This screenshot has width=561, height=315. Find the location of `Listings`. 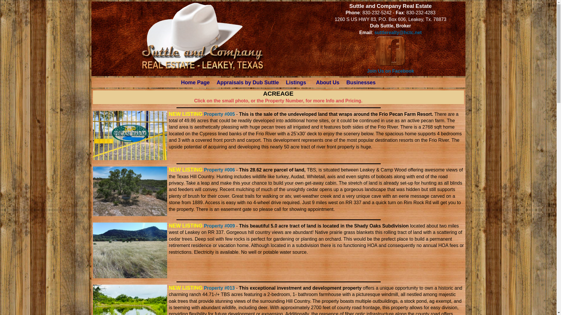

Listings is located at coordinates (297, 82).